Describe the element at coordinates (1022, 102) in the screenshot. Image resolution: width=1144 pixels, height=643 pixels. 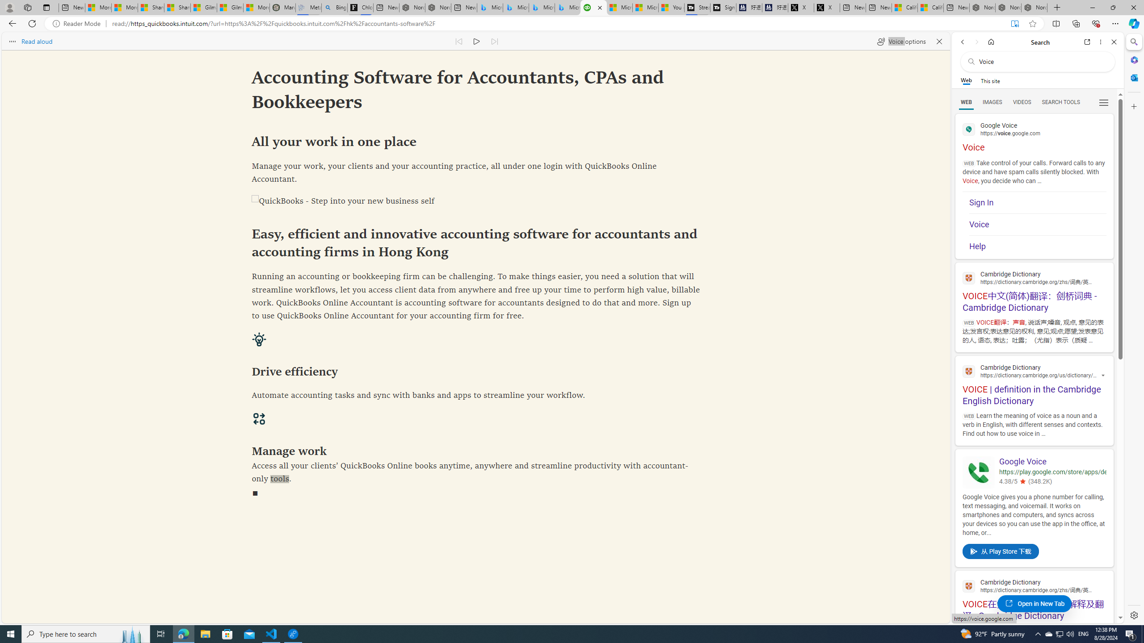
I see `Search Filter, VIDEOS` at that location.